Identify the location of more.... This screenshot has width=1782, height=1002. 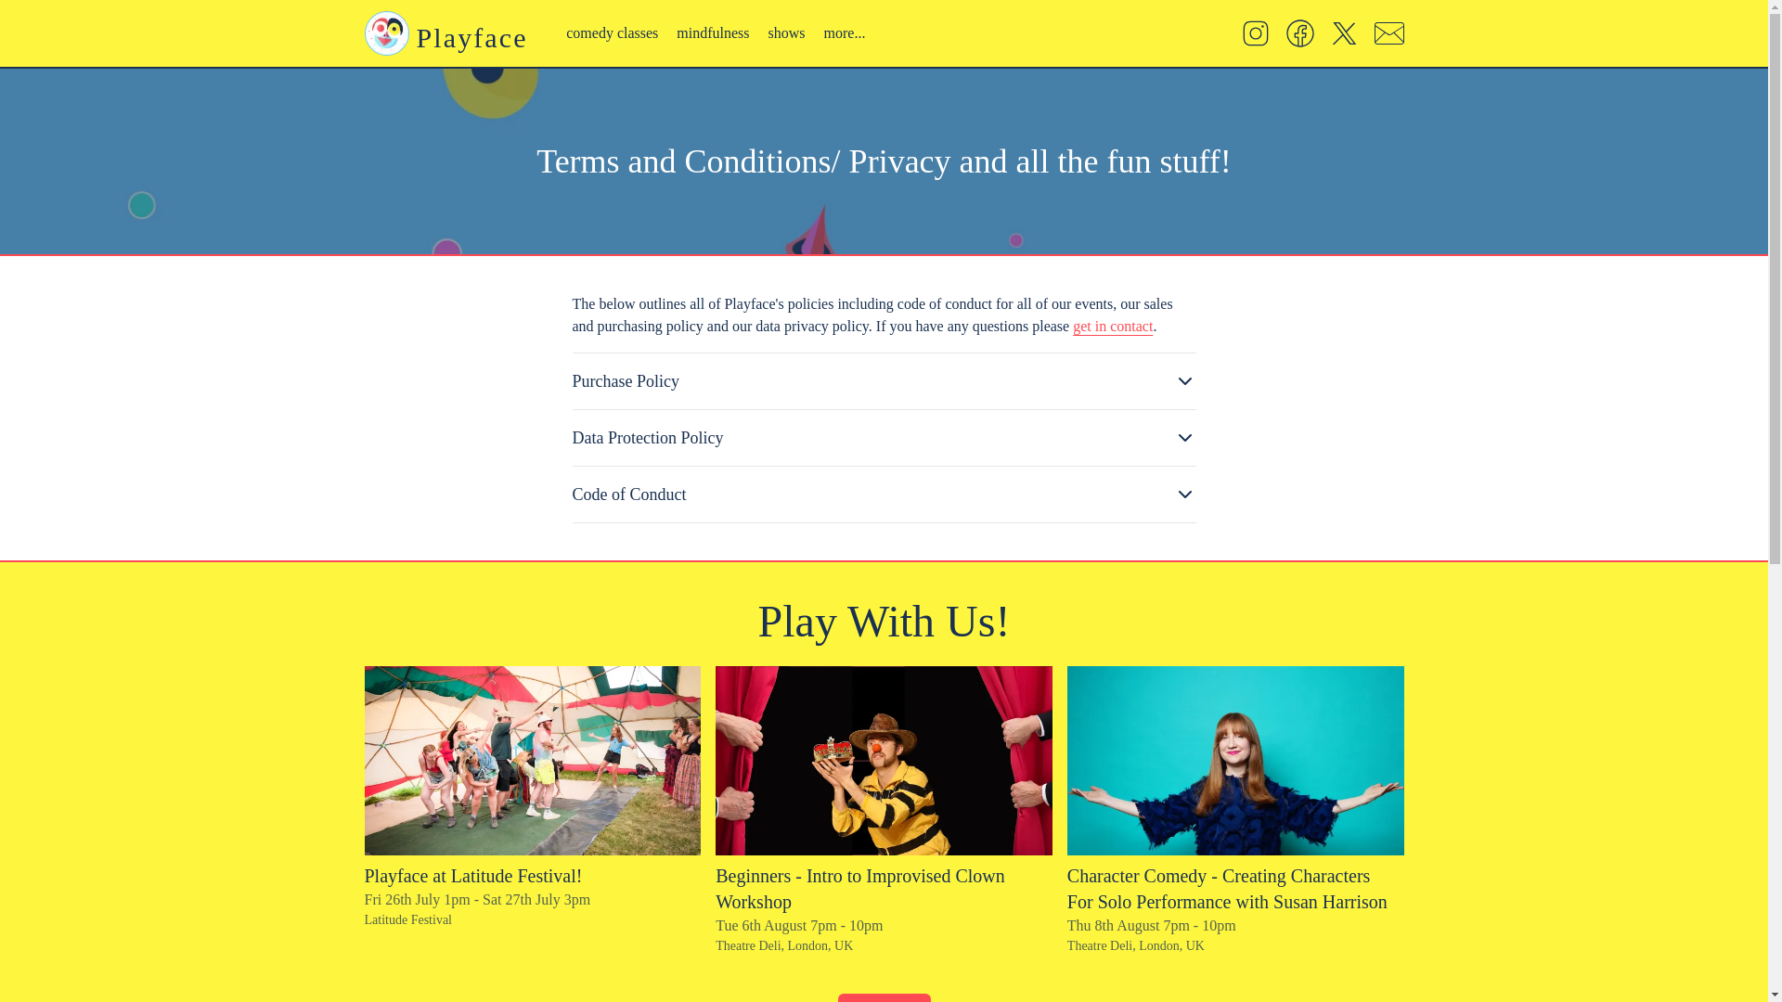
(845, 33).